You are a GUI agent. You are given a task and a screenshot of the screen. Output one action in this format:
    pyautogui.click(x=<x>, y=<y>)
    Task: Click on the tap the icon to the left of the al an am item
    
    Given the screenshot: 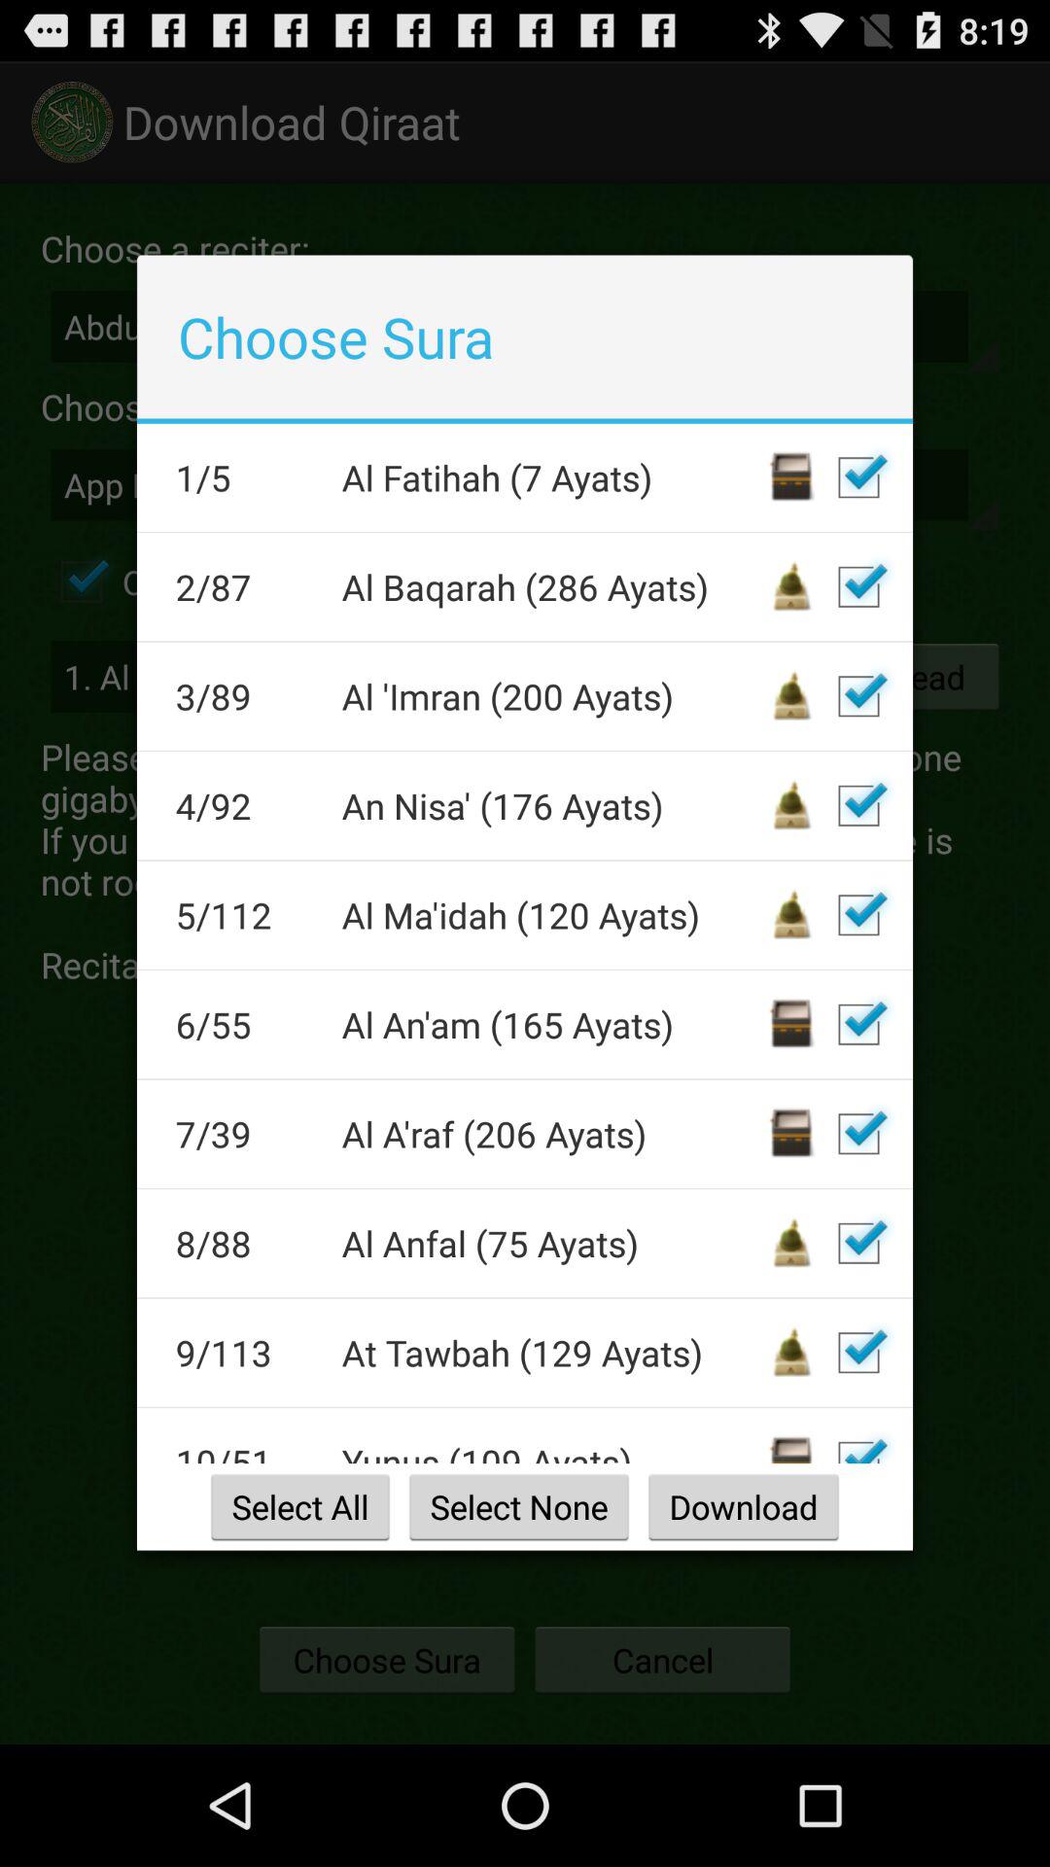 What is the action you would take?
    pyautogui.click(x=245, y=1024)
    